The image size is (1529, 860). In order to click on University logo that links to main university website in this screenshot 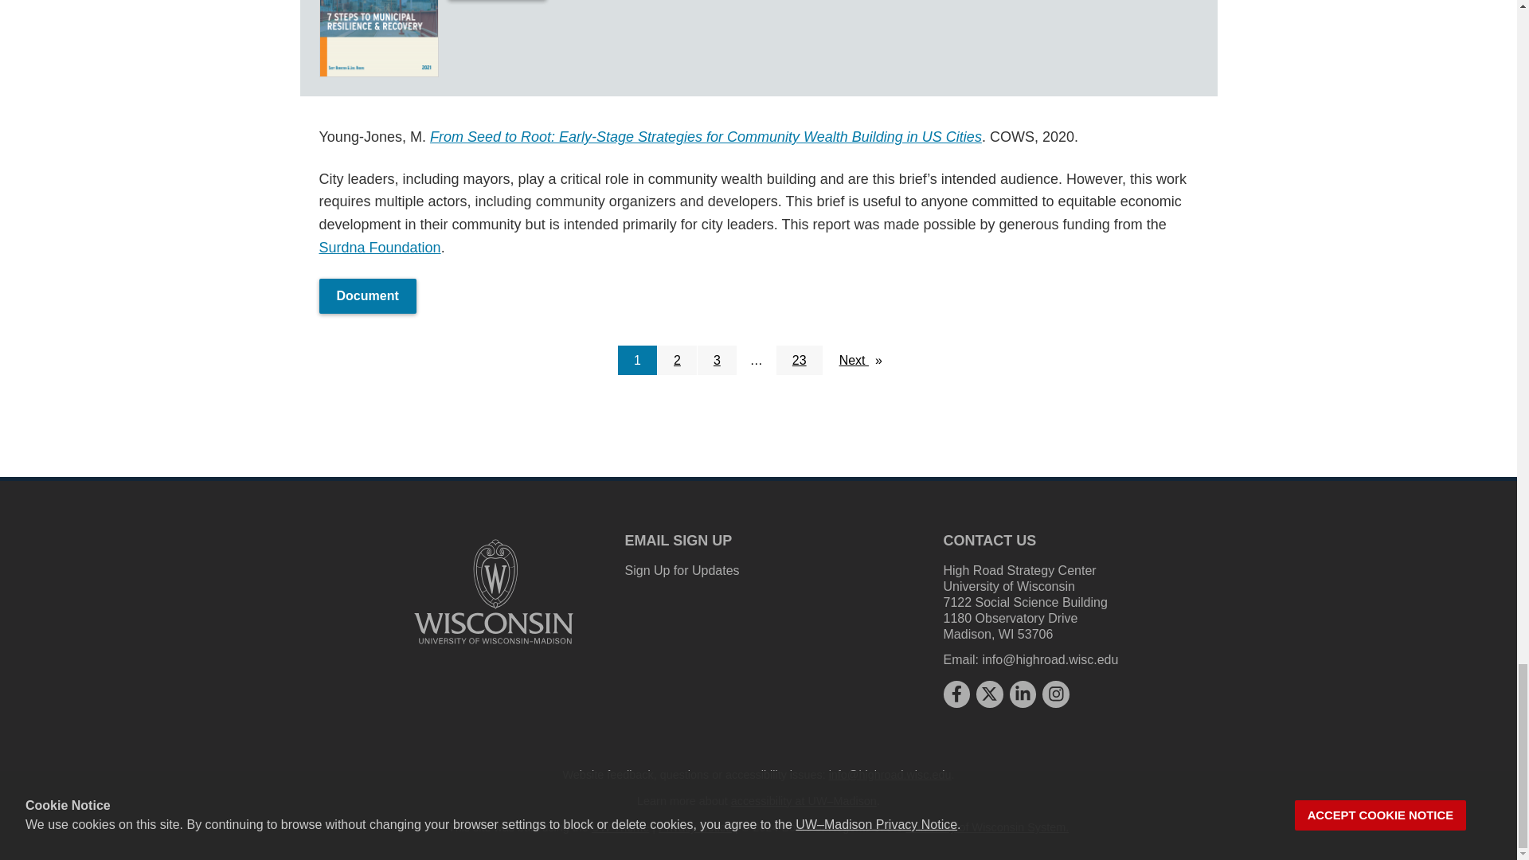, I will do `click(494, 591)`.